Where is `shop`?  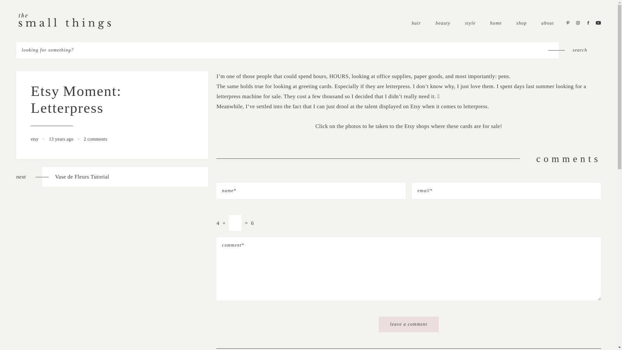
shop is located at coordinates (522, 23).